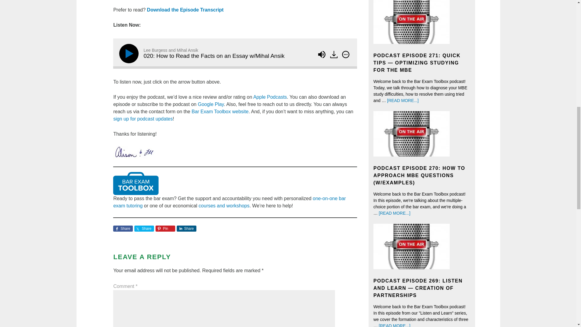  Describe the element at coordinates (185, 10) in the screenshot. I see `Download the Episode Transcript` at that location.